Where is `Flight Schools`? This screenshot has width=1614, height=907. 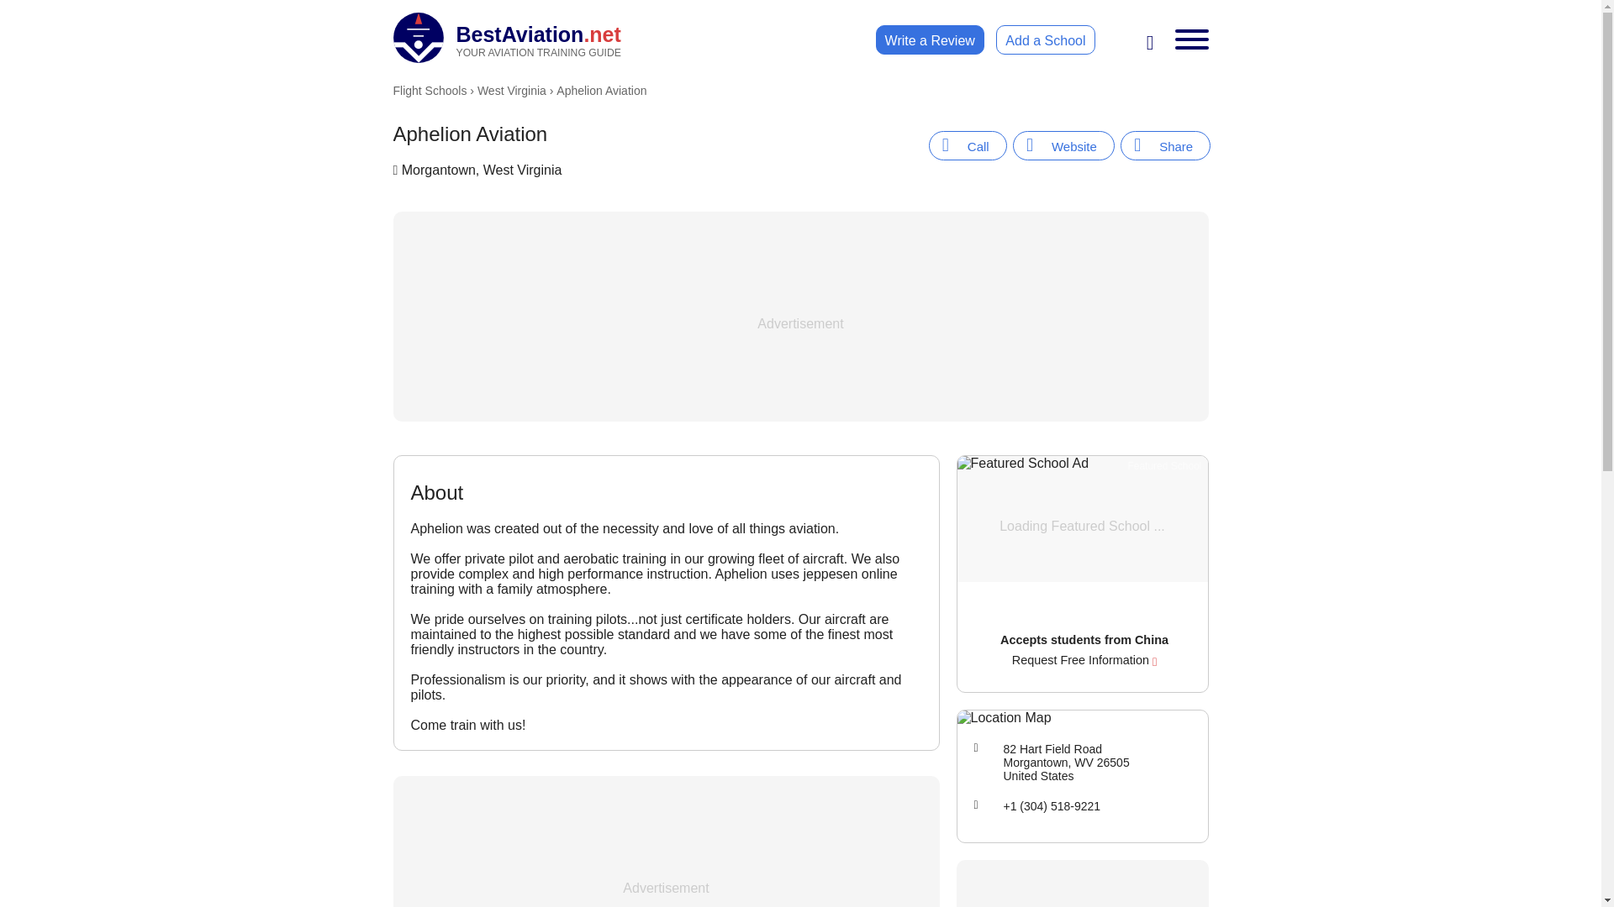 Flight Schools is located at coordinates (512, 91).